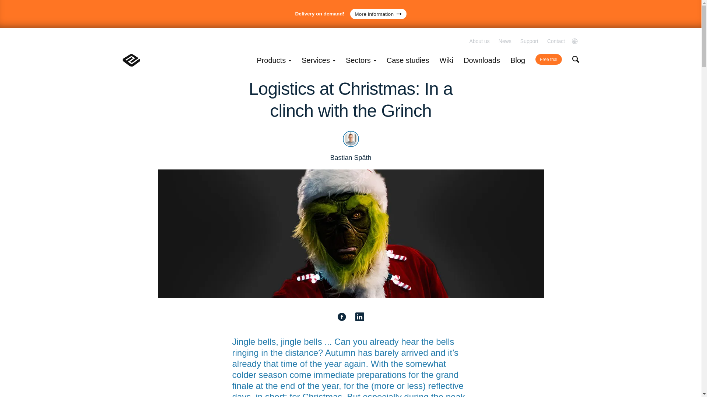  Describe the element at coordinates (378, 14) in the screenshot. I see `More information` at that location.